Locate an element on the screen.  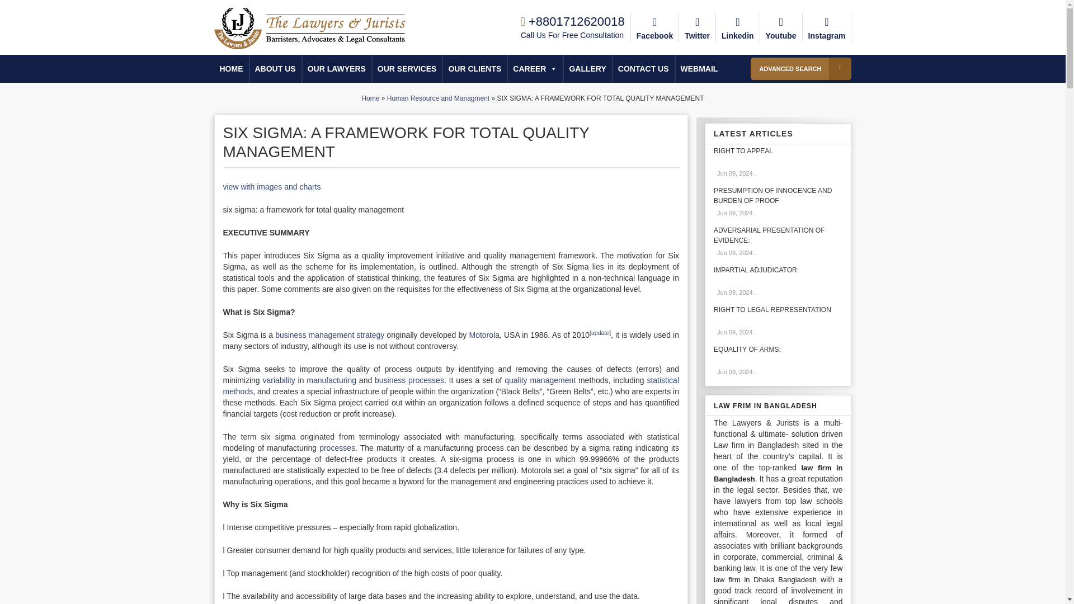
OUR LAWYERS is located at coordinates (337, 68).